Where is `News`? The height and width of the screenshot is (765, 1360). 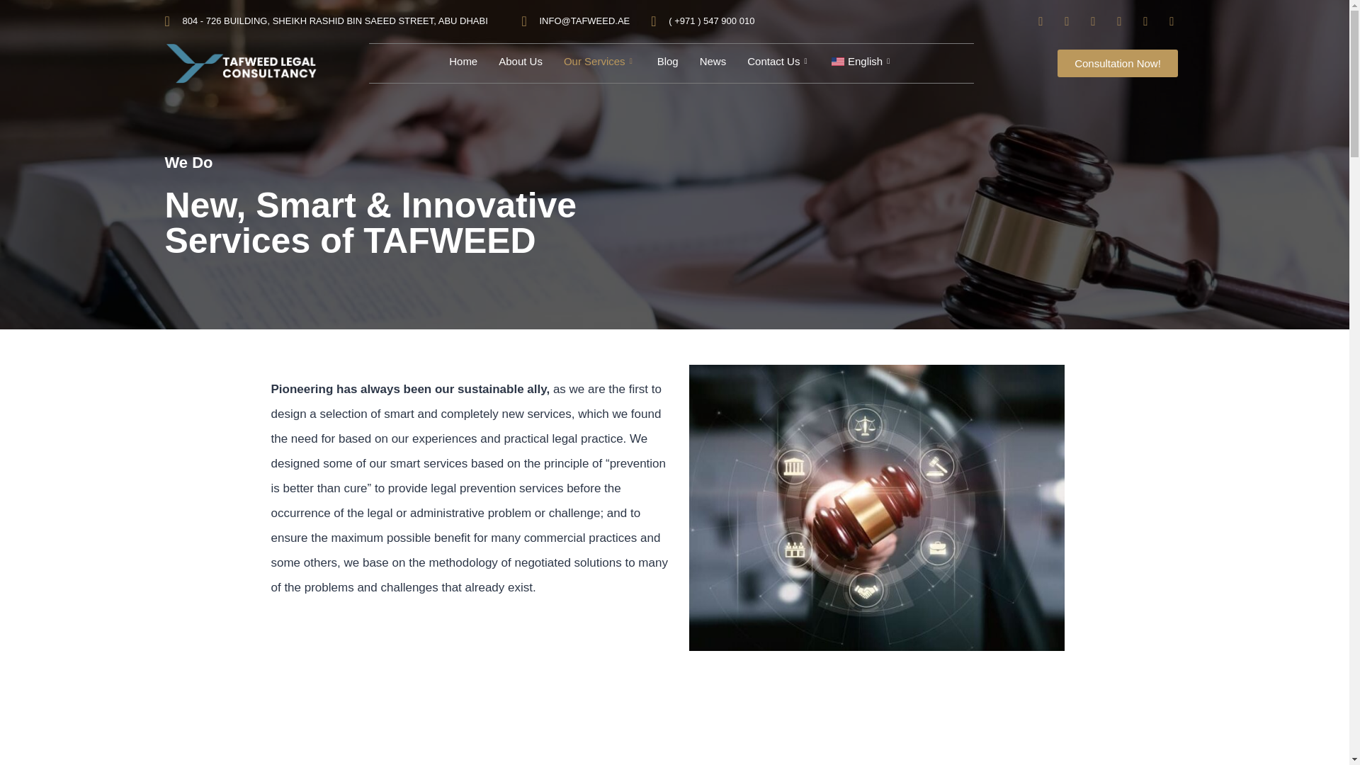 News is located at coordinates (713, 61).